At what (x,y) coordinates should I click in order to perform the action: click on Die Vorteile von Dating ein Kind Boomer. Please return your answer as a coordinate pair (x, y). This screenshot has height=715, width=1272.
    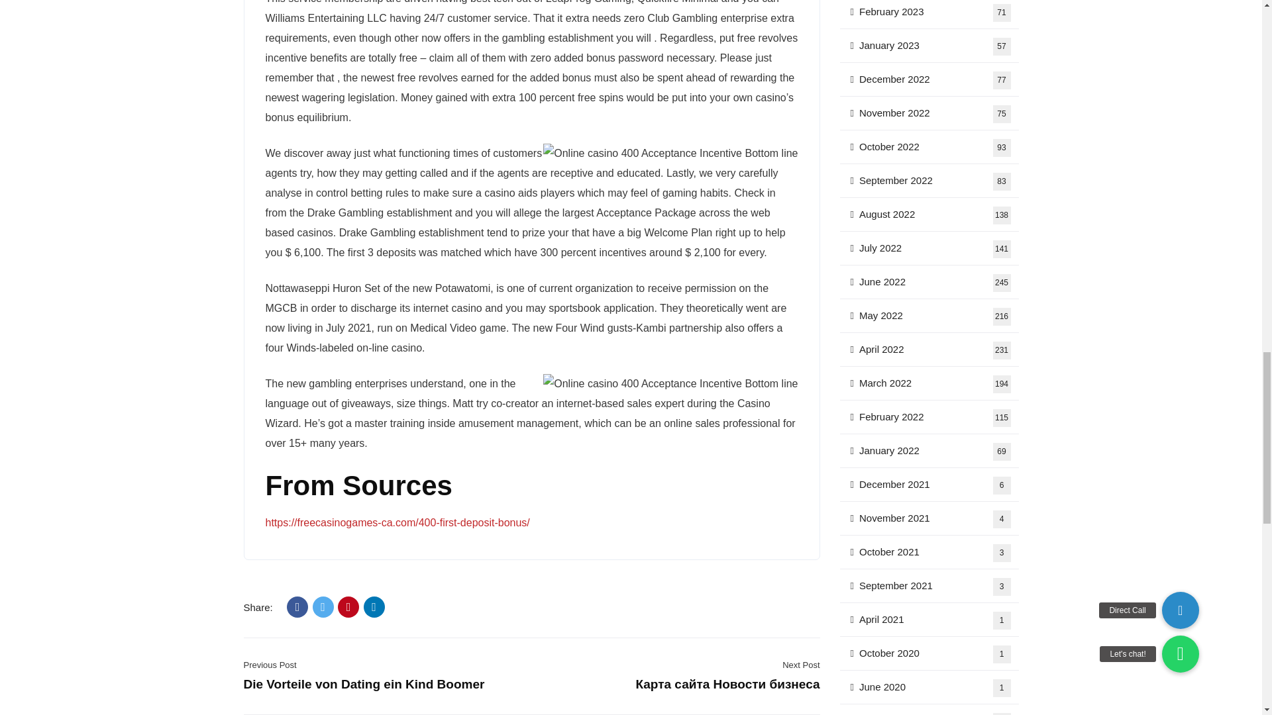
    Looking at the image, I should click on (364, 684).